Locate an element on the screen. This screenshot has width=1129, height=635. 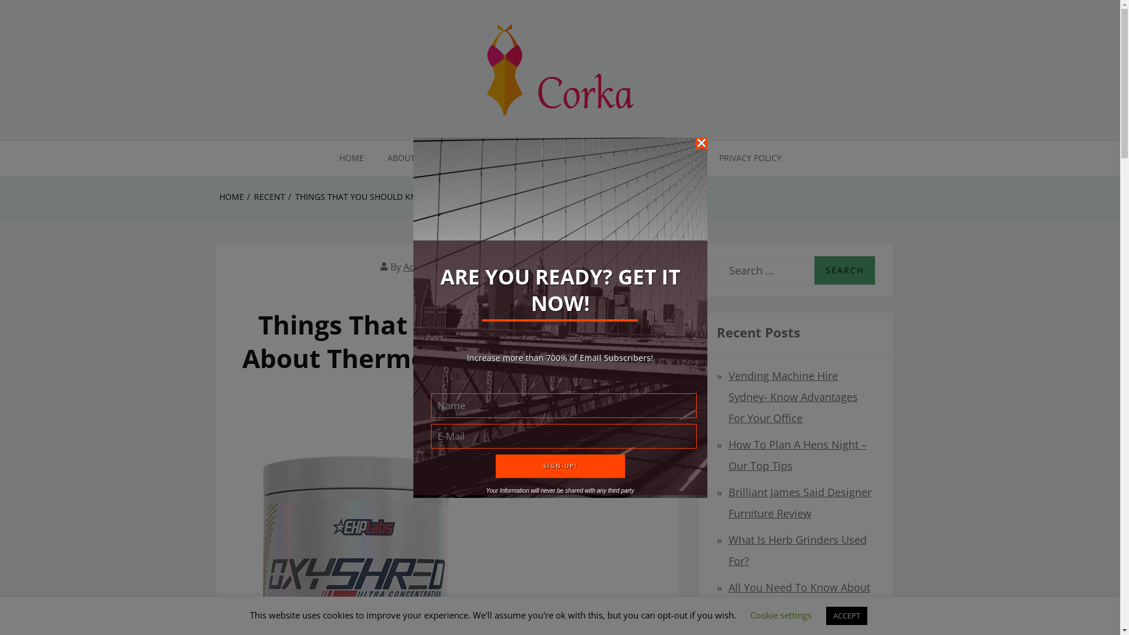
RECENT is located at coordinates (269, 197).